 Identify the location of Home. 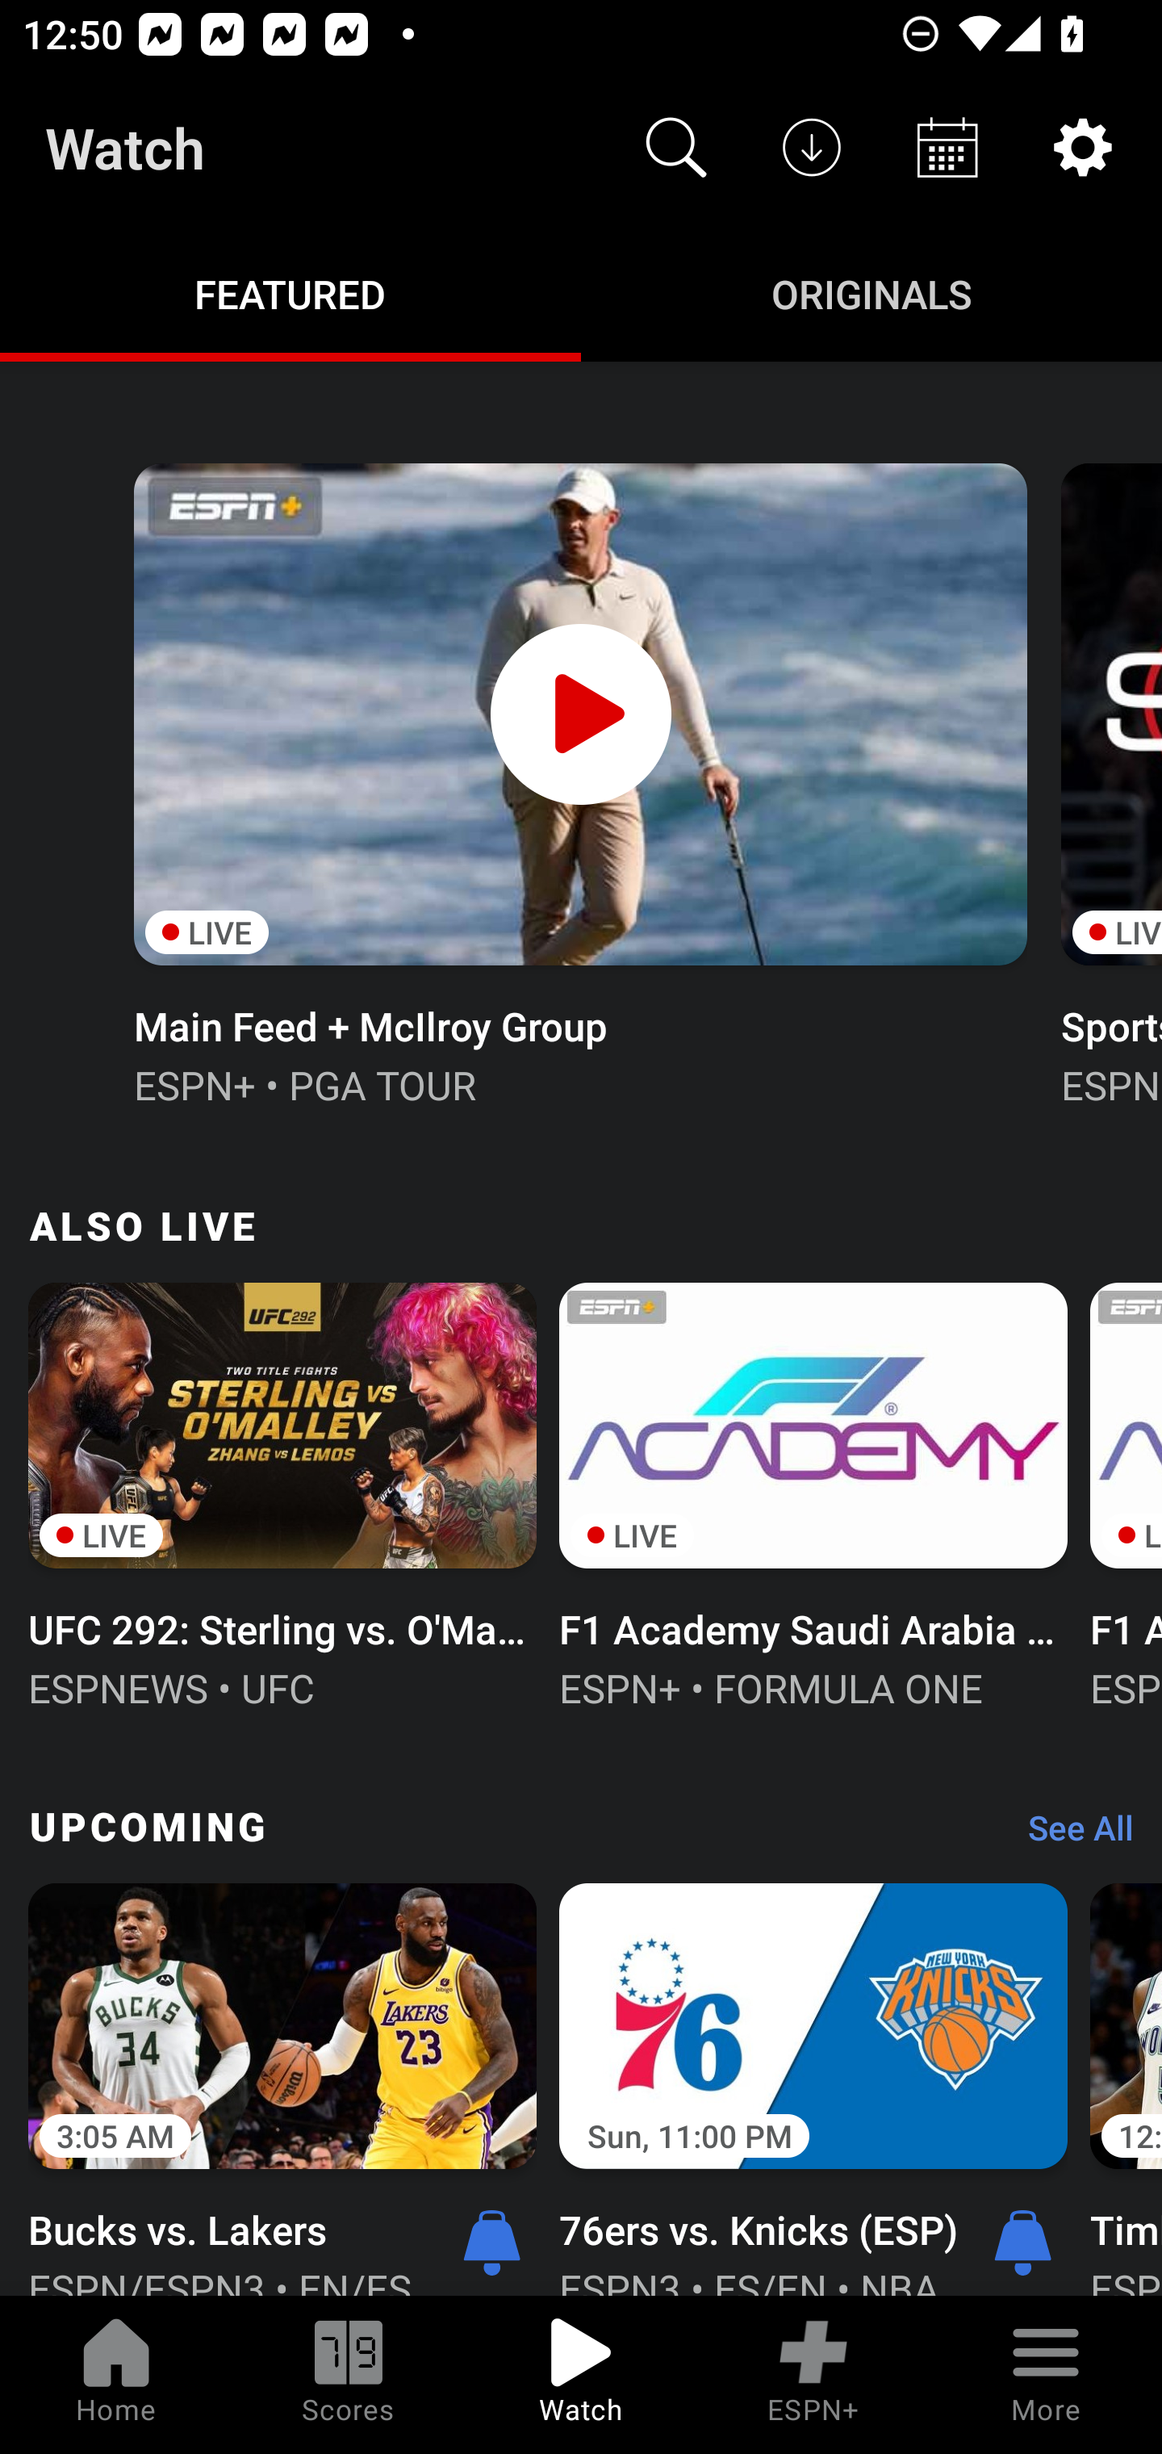
(116, 2375).